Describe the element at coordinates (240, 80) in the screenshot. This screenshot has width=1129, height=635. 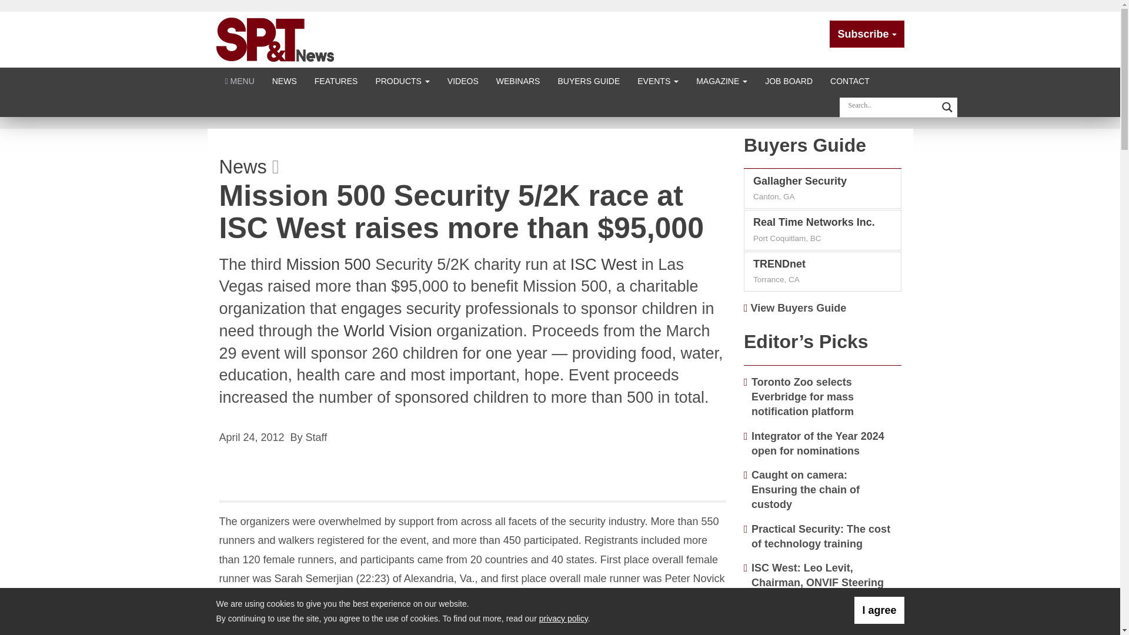
I see `MENU` at that location.